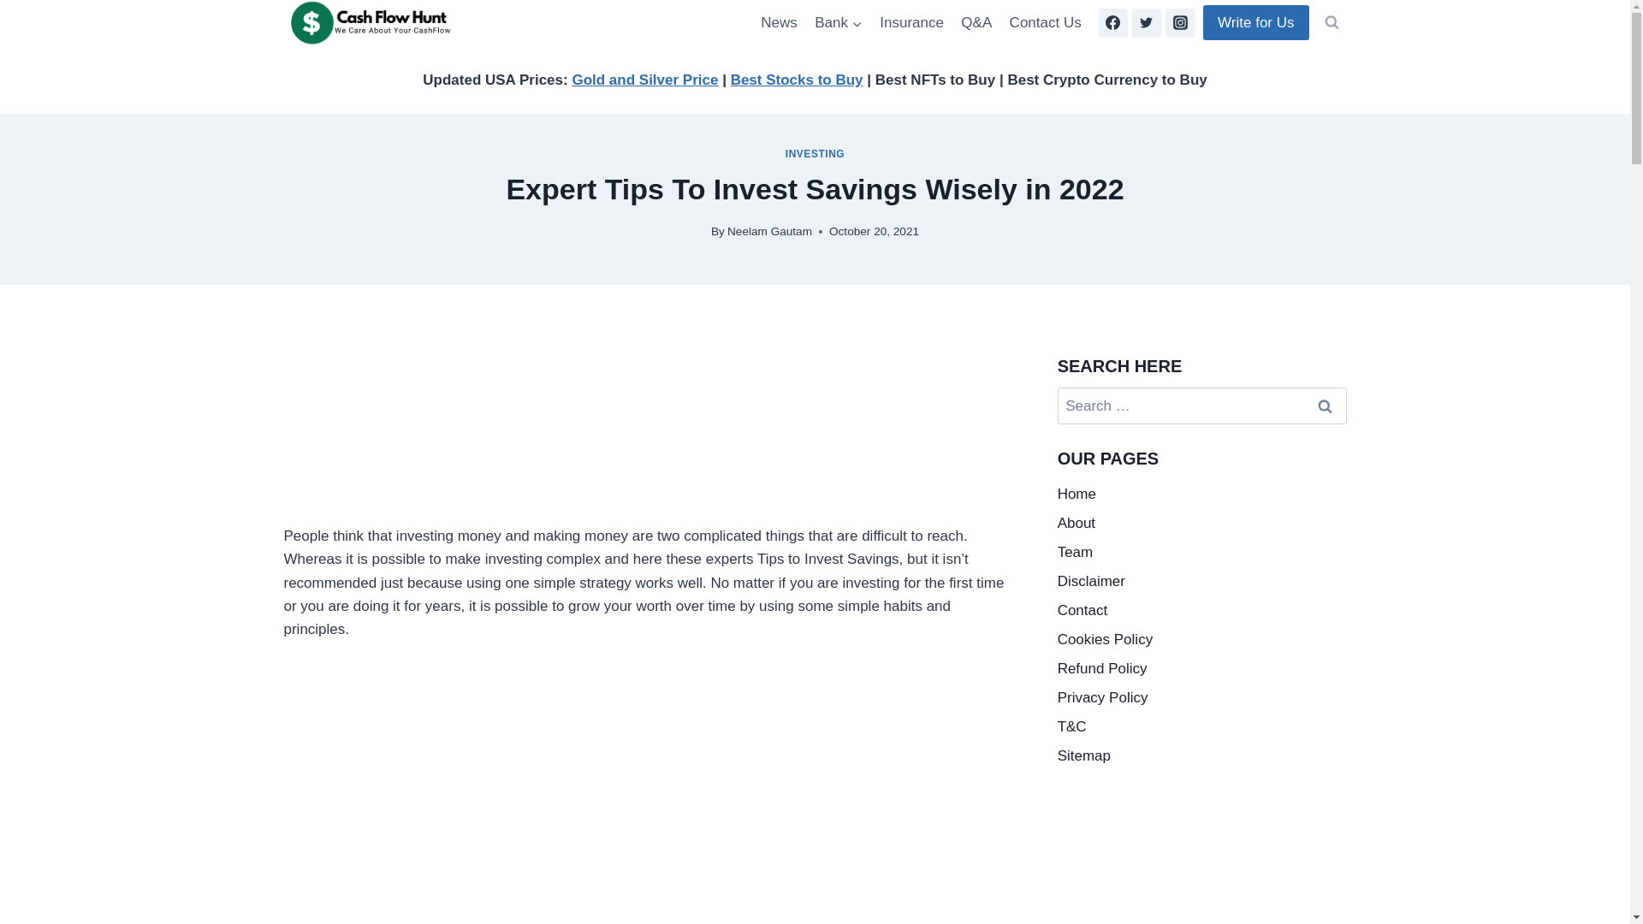 The width and height of the screenshot is (1643, 924). I want to click on Write for Us, so click(1254, 22).